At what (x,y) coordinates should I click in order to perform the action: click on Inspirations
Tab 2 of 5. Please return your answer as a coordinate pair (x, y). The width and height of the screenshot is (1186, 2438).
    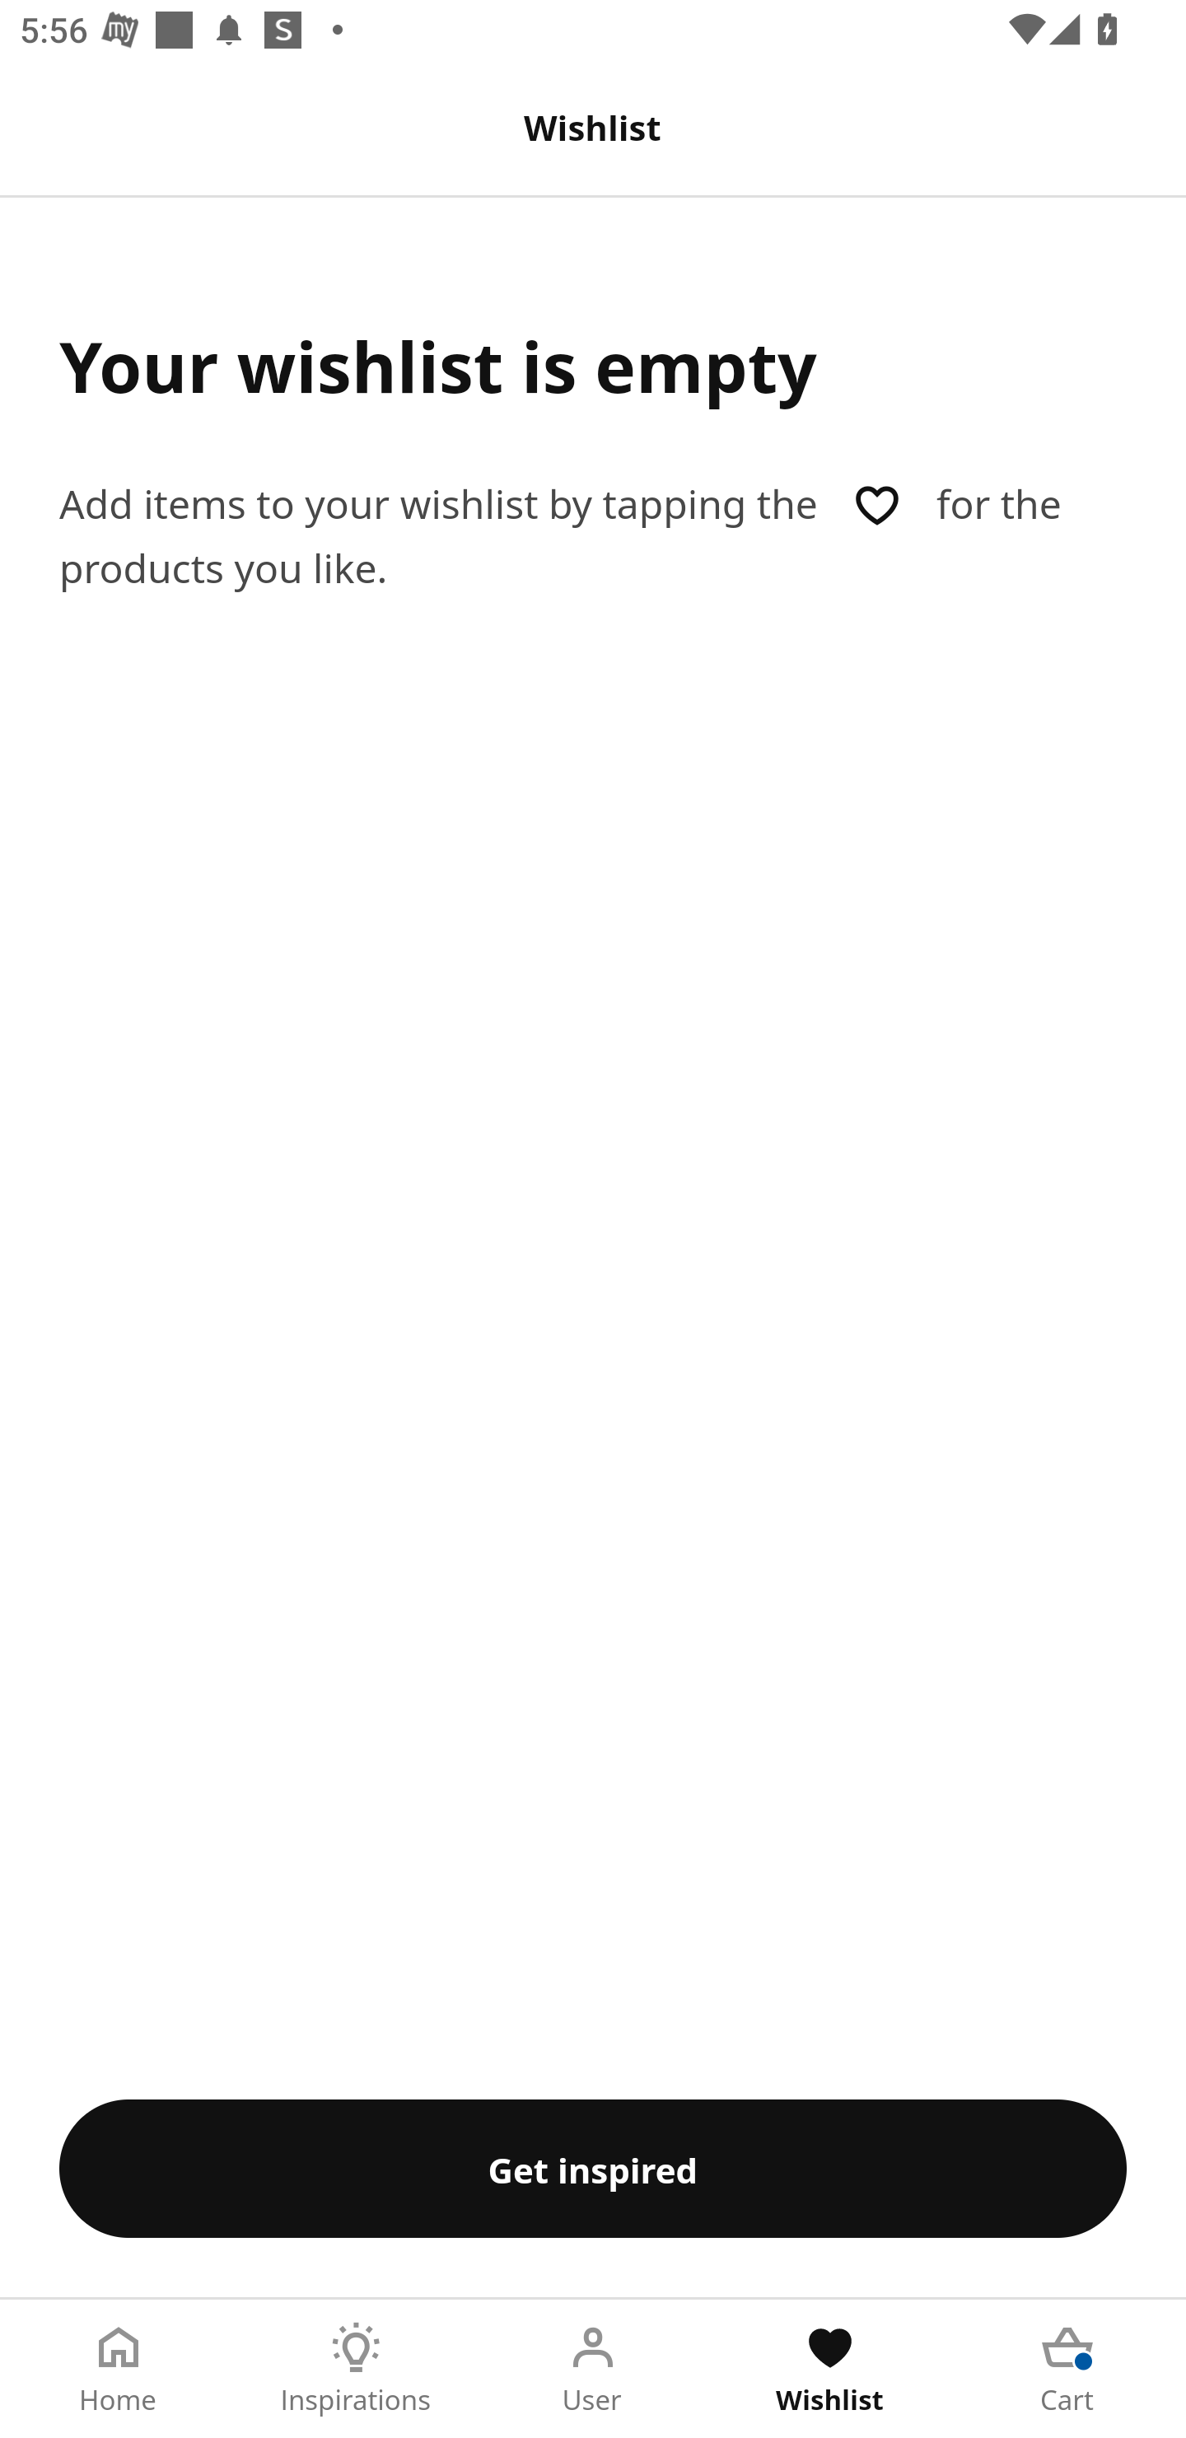
    Looking at the image, I should click on (356, 2369).